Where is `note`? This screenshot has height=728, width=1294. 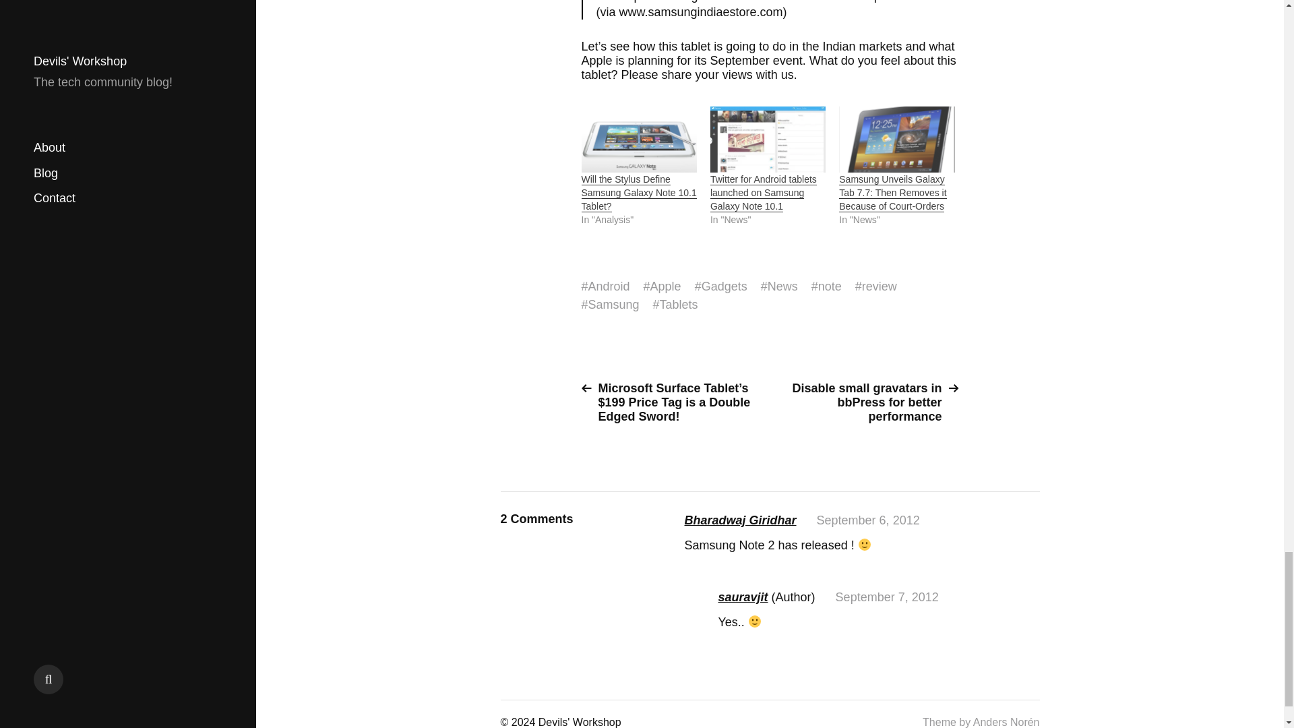 note is located at coordinates (830, 286).